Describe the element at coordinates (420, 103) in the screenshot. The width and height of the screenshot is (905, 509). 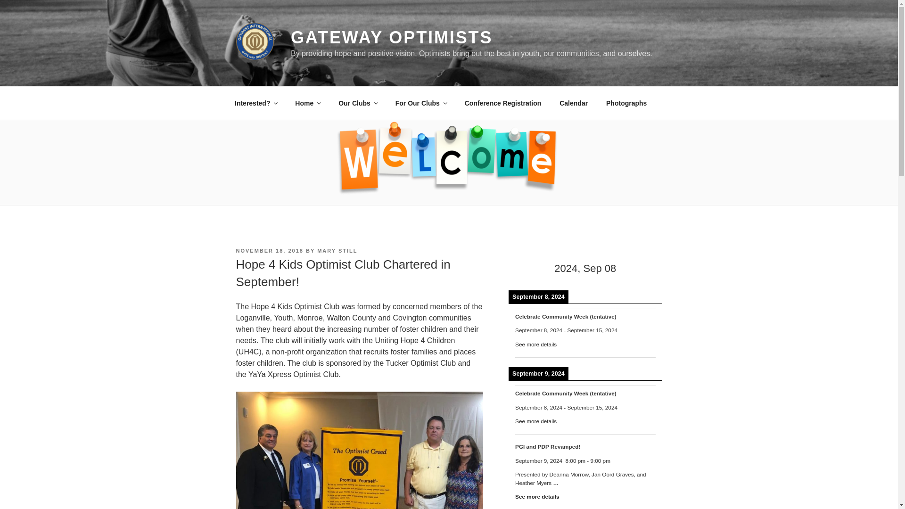
I see `For Our Clubs` at that location.